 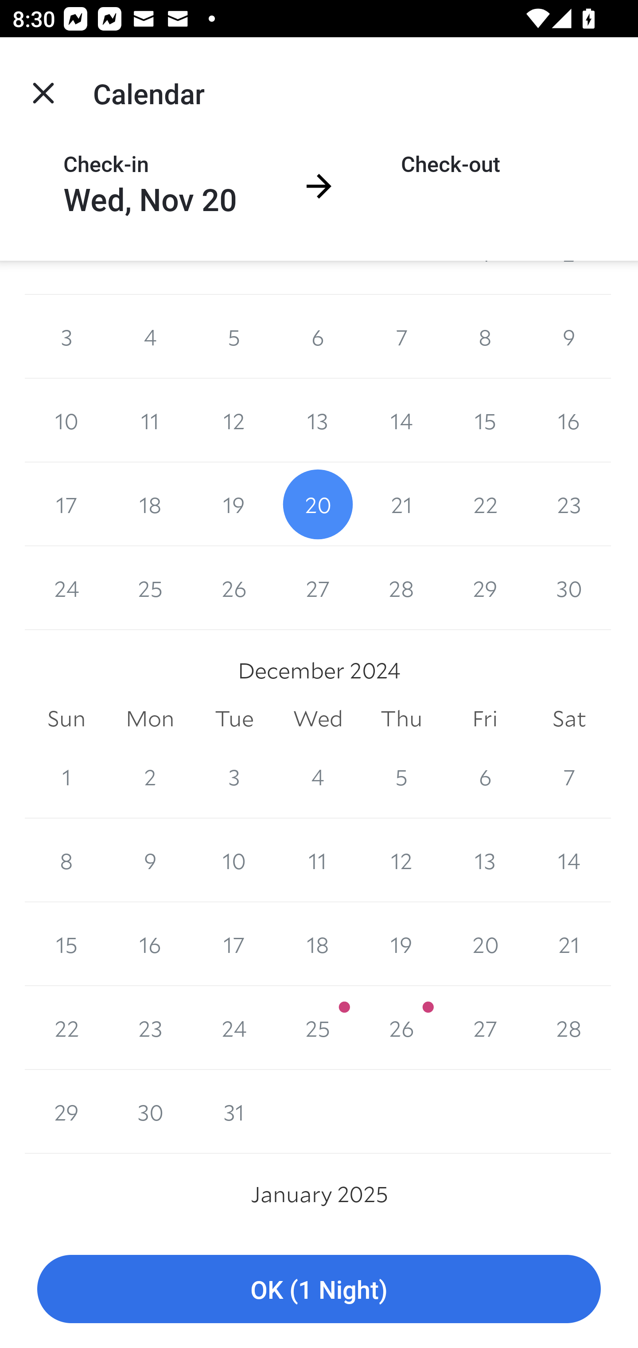 What do you see at coordinates (318, 1028) in the screenshot?
I see `25 25 December 2024` at bounding box center [318, 1028].